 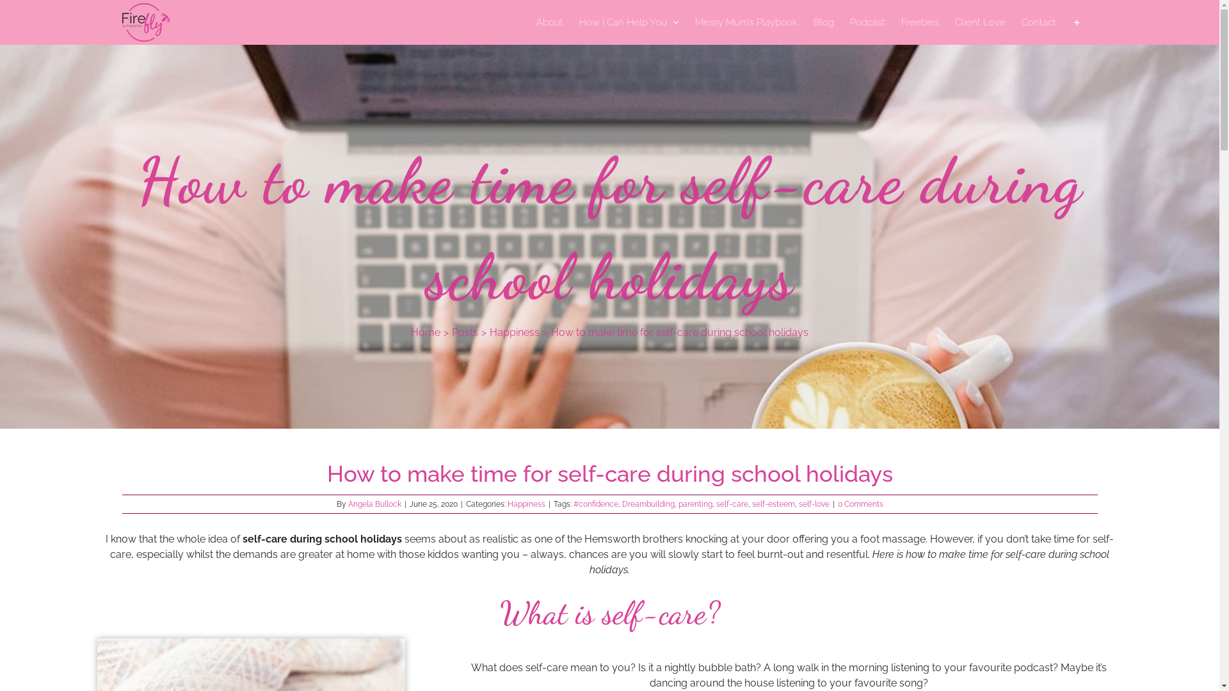 What do you see at coordinates (375, 504) in the screenshot?
I see `Angela Bullock` at bounding box center [375, 504].